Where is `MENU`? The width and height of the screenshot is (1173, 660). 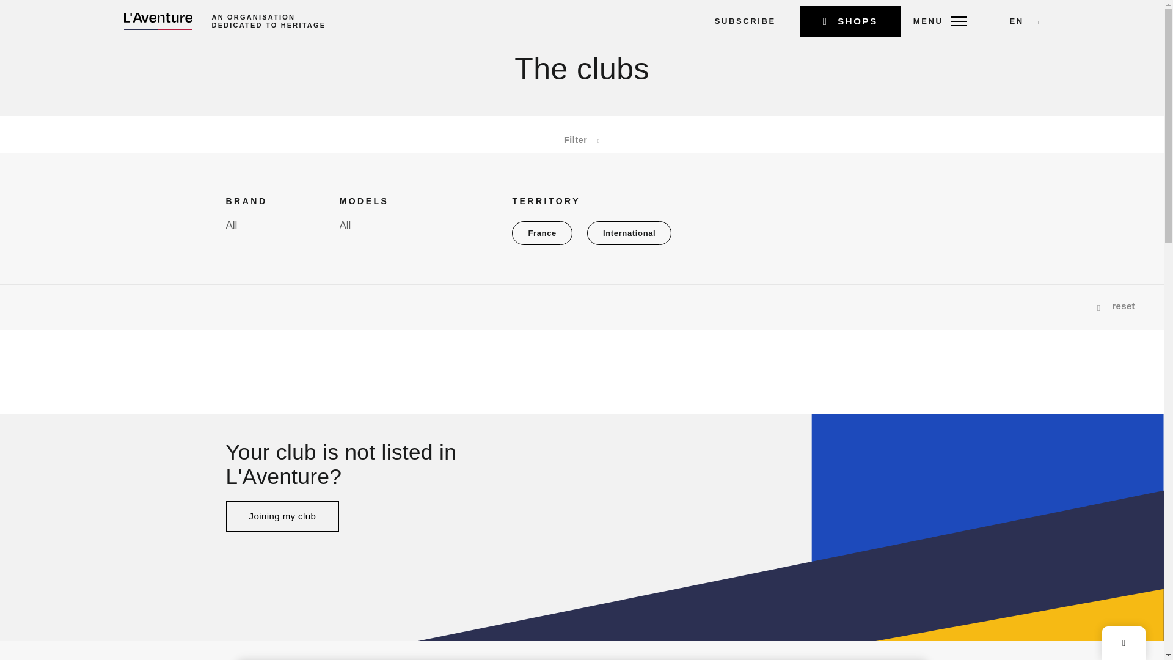
MENU is located at coordinates (940, 21).